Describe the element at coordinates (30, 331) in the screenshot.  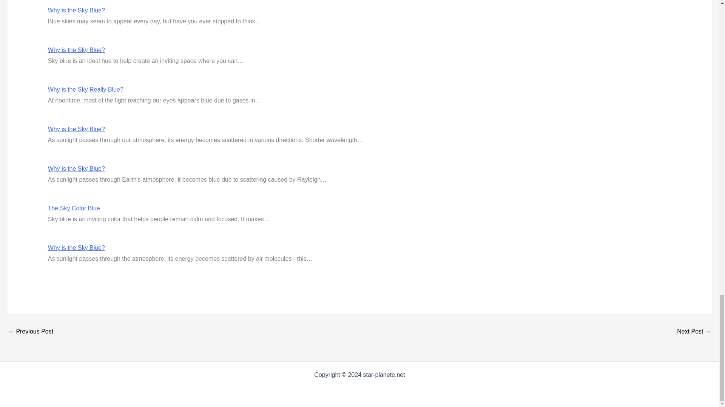
I see `Spacecraft Missions` at that location.